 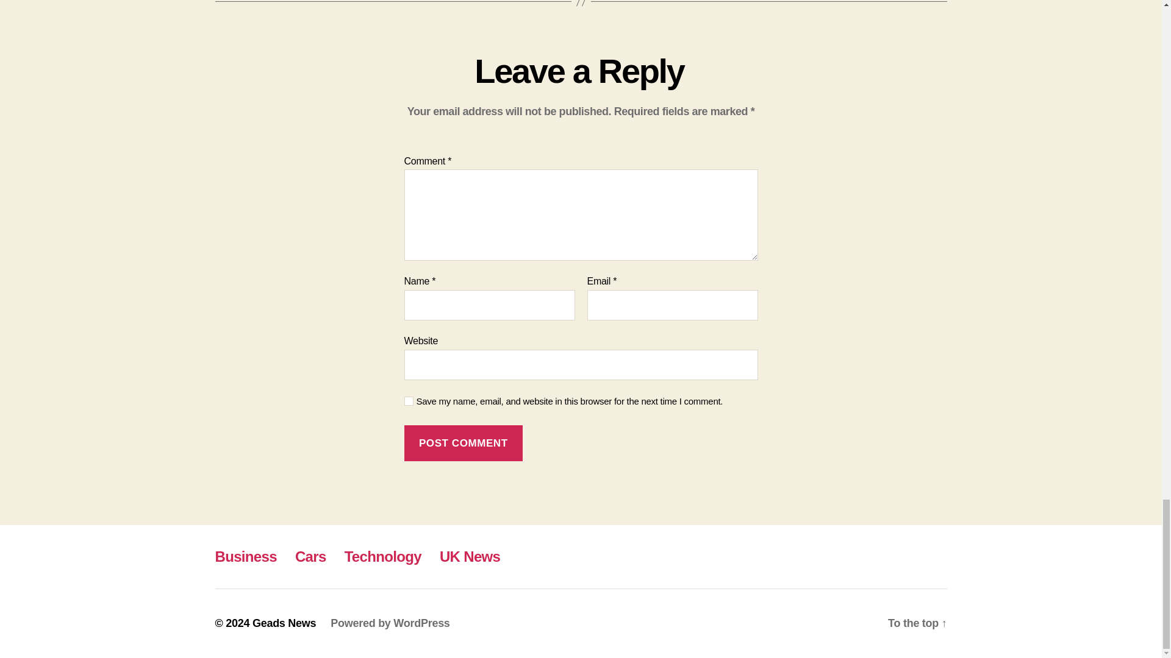 I want to click on Post Comment, so click(x=463, y=443).